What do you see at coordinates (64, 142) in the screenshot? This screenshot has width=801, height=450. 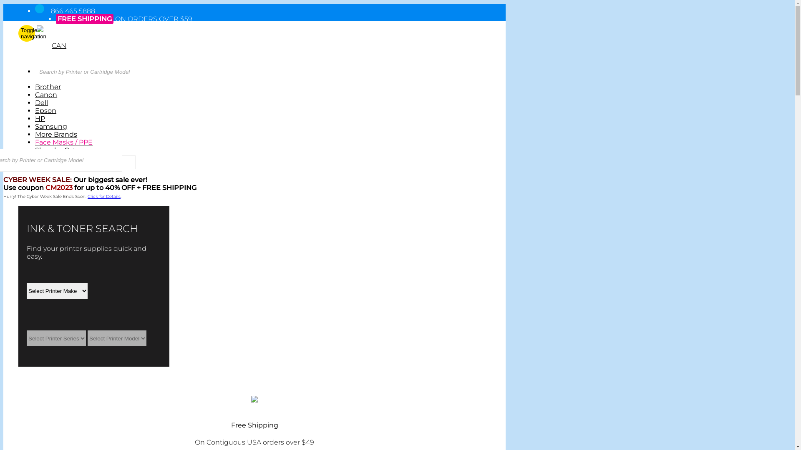 I see `Face Masks / PPE` at bounding box center [64, 142].